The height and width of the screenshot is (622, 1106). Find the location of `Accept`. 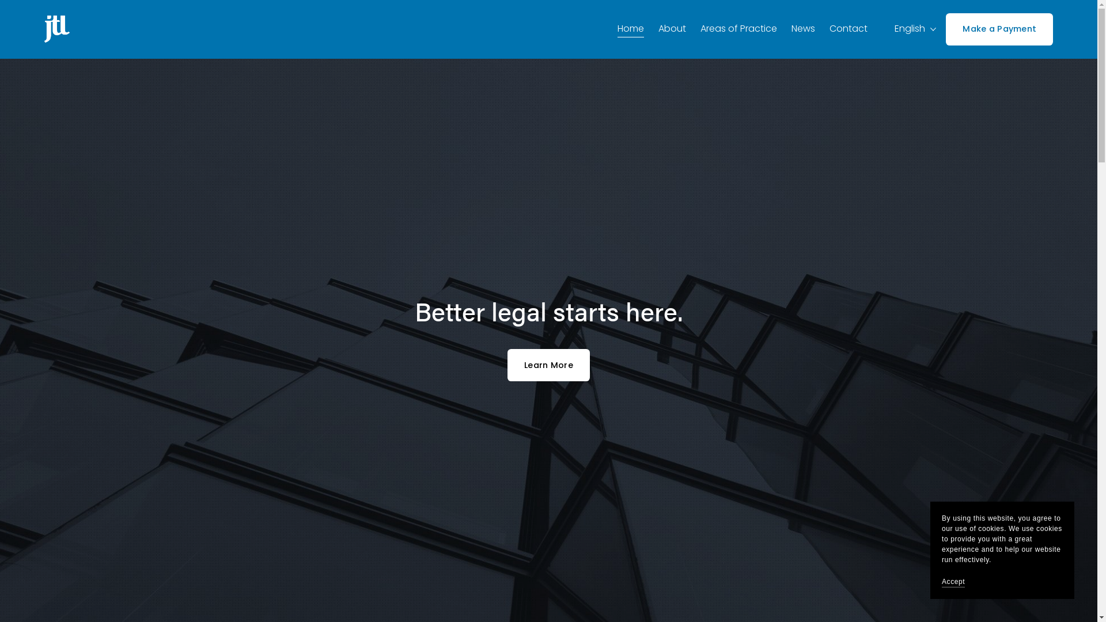

Accept is located at coordinates (953, 582).